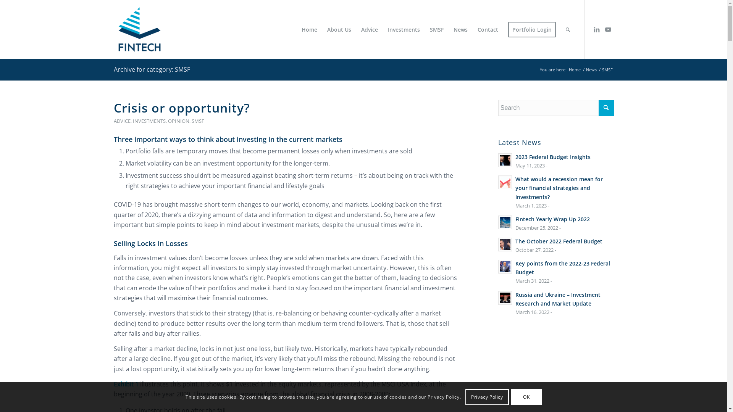 The width and height of the screenshot is (733, 412). I want to click on The October 2022 Federal Budget, so click(559, 241).